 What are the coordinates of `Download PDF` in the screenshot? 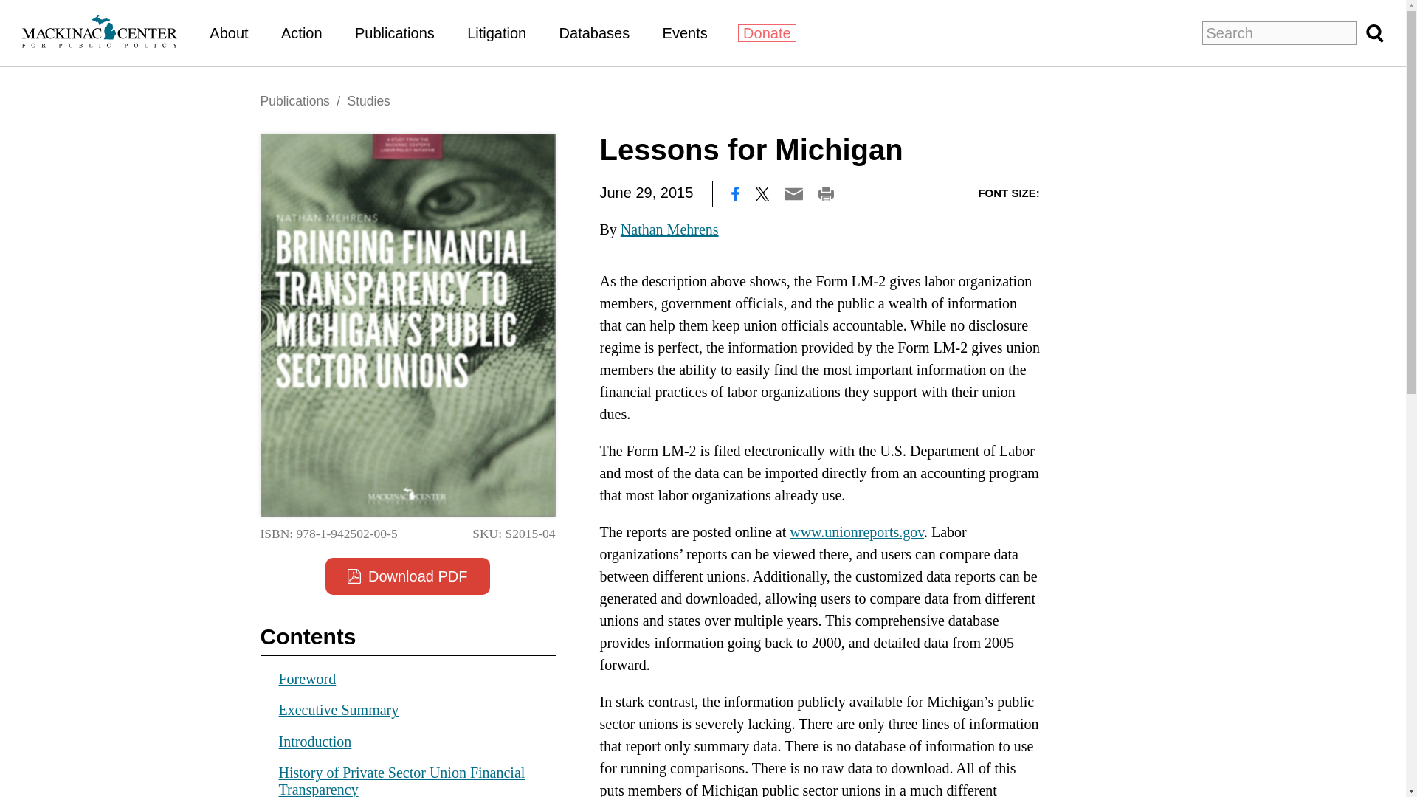 It's located at (407, 576).